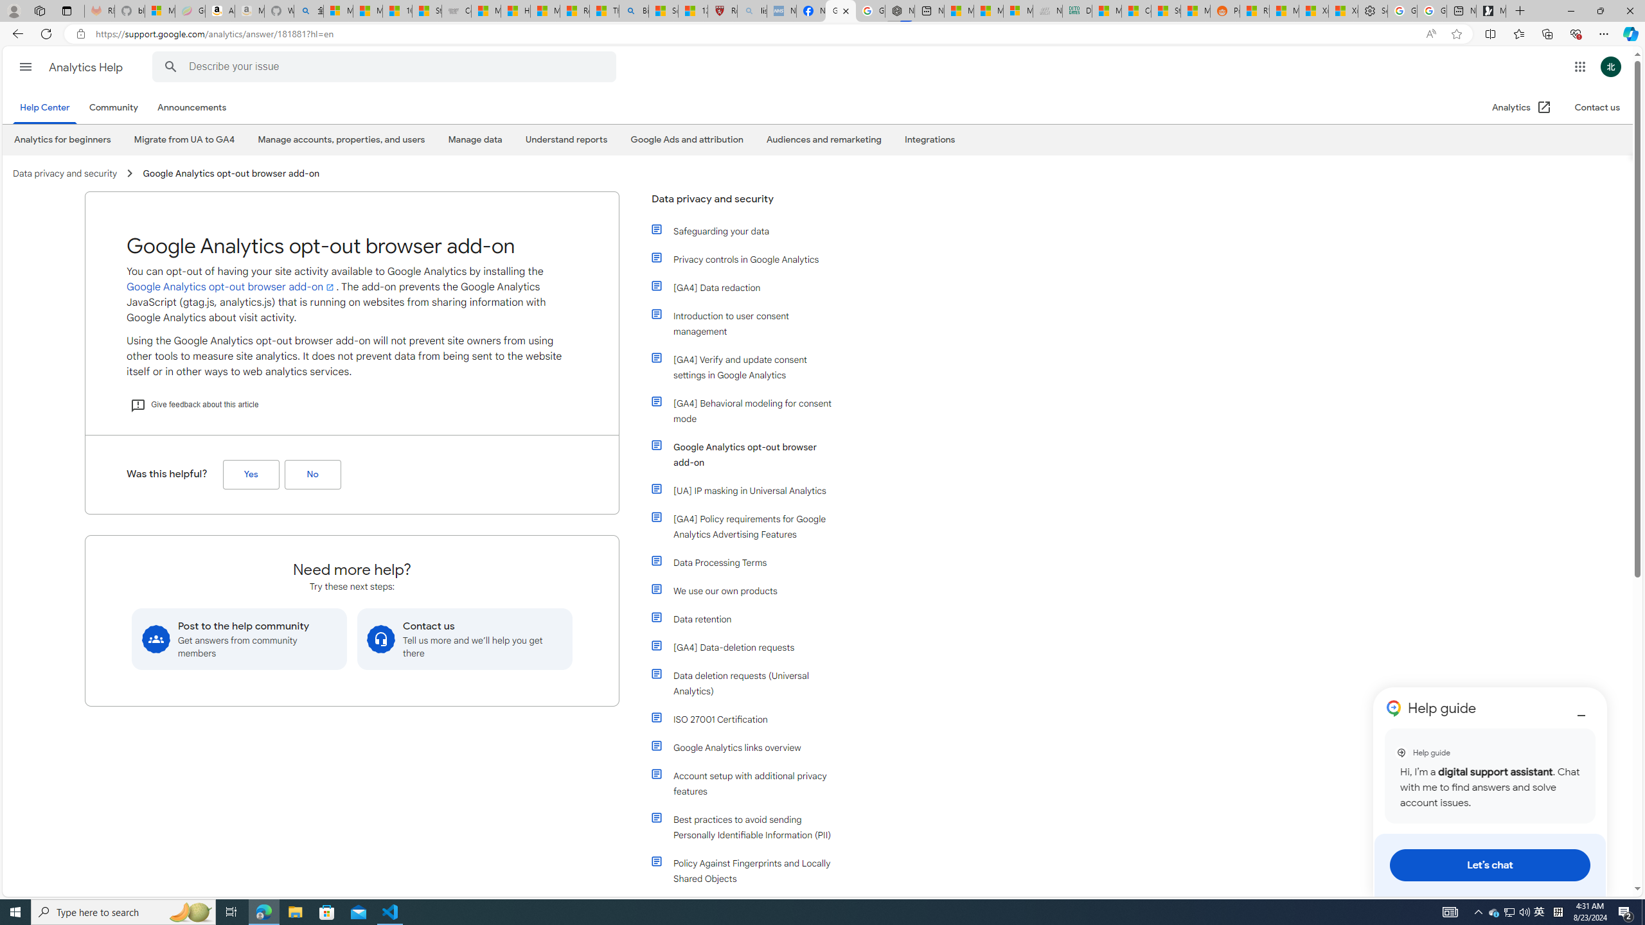 The image size is (1645, 925). Describe the element at coordinates (1579, 67) in the screenshot. I see `Class: gb_E` at that location.